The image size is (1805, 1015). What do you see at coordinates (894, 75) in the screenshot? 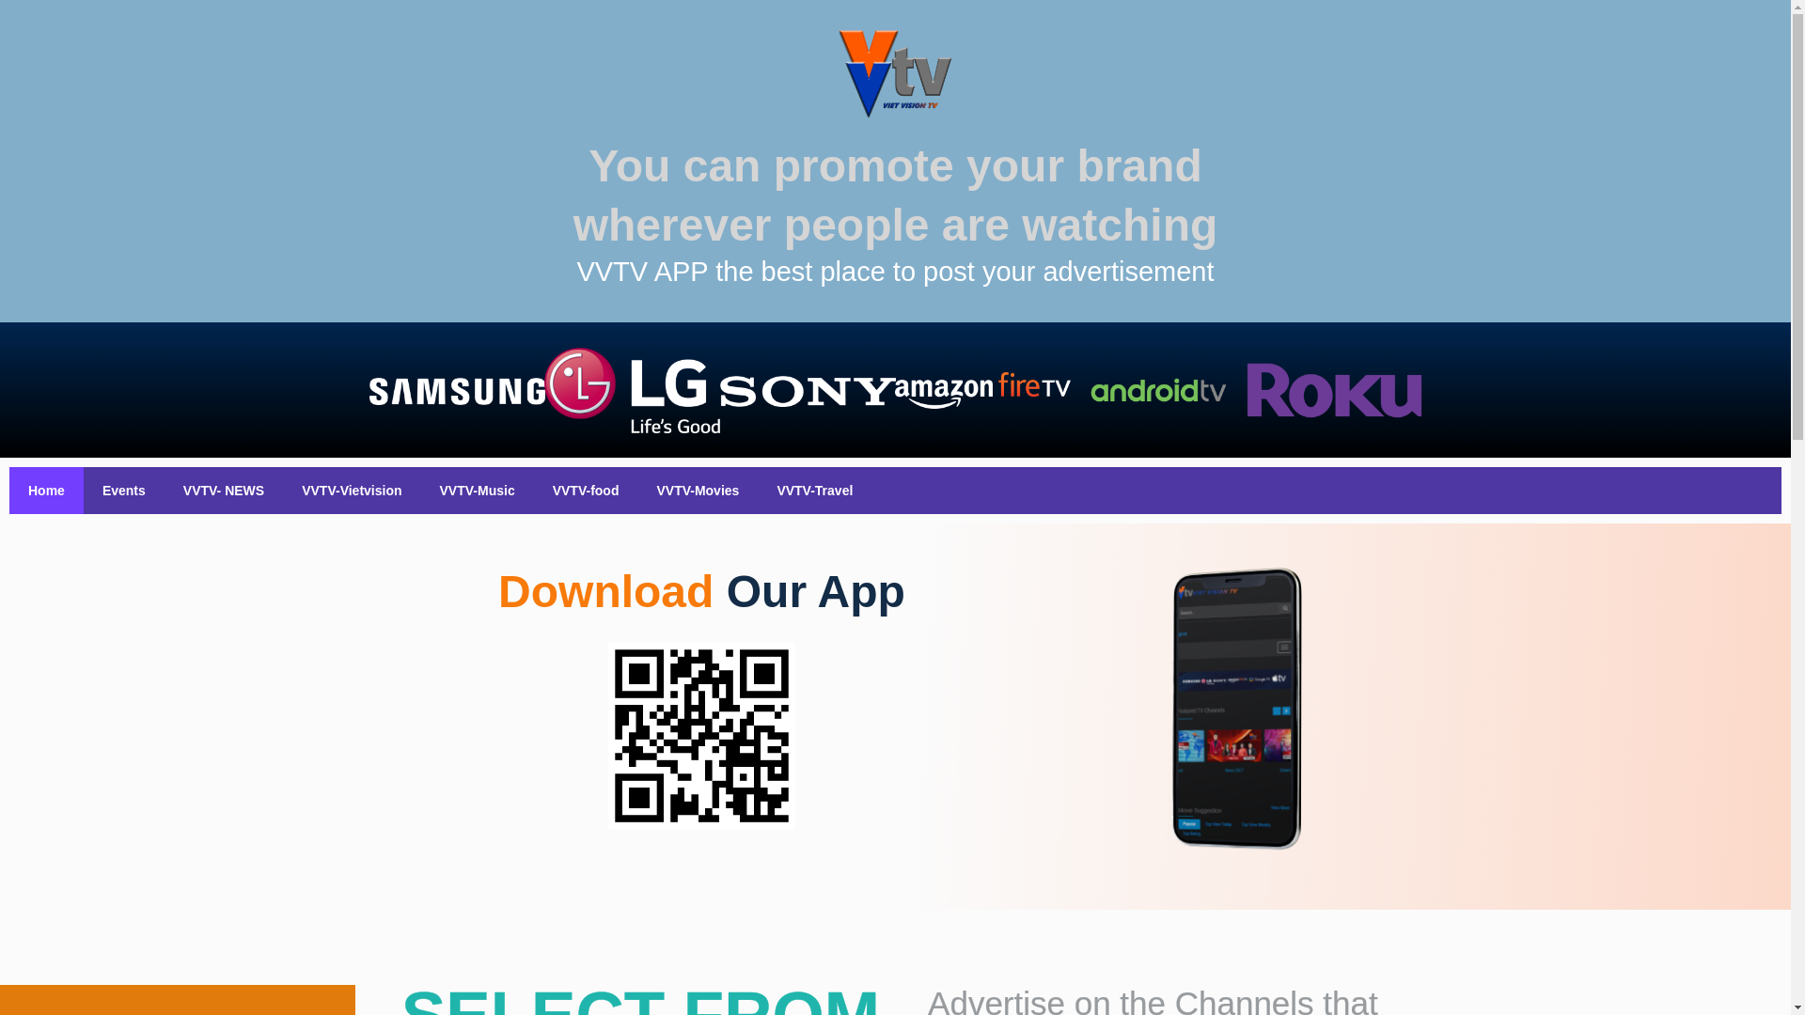
I see `Viet-Vision-Logo-Ver-1.png` at bounding box center [894, 75].